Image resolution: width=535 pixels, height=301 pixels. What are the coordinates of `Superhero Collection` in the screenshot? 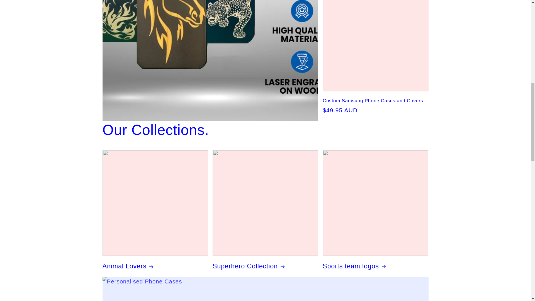 It's located at (265, 266).